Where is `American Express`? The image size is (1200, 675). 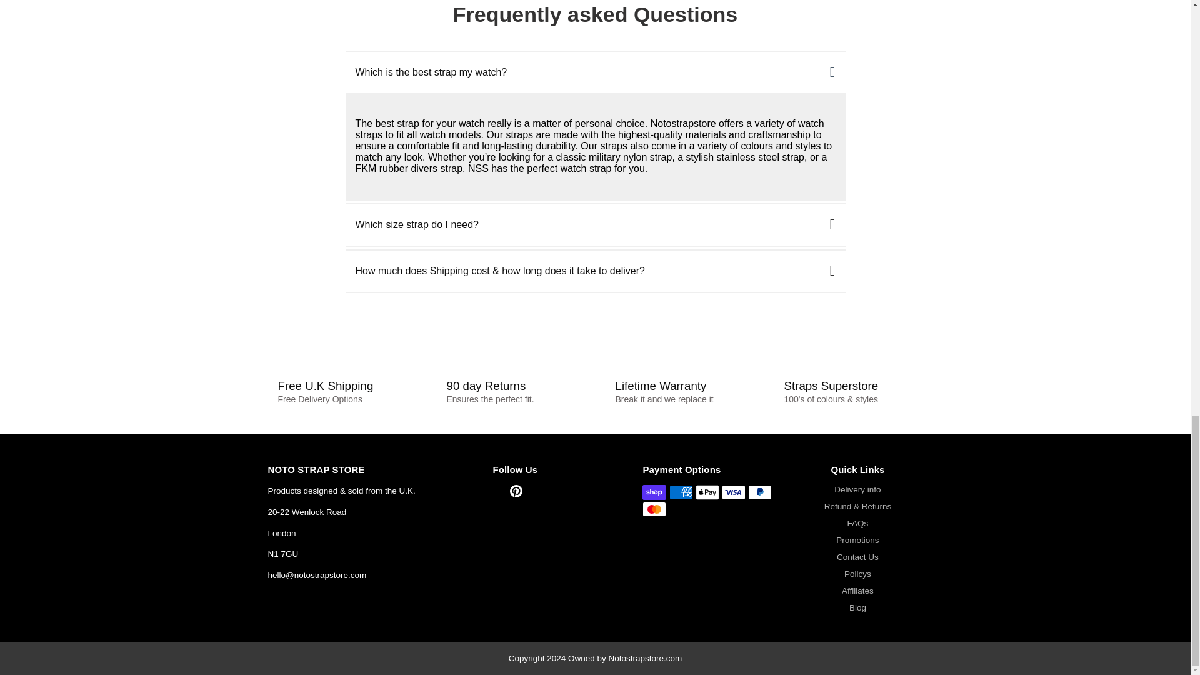 American Express is located at coordinates (681, 492).